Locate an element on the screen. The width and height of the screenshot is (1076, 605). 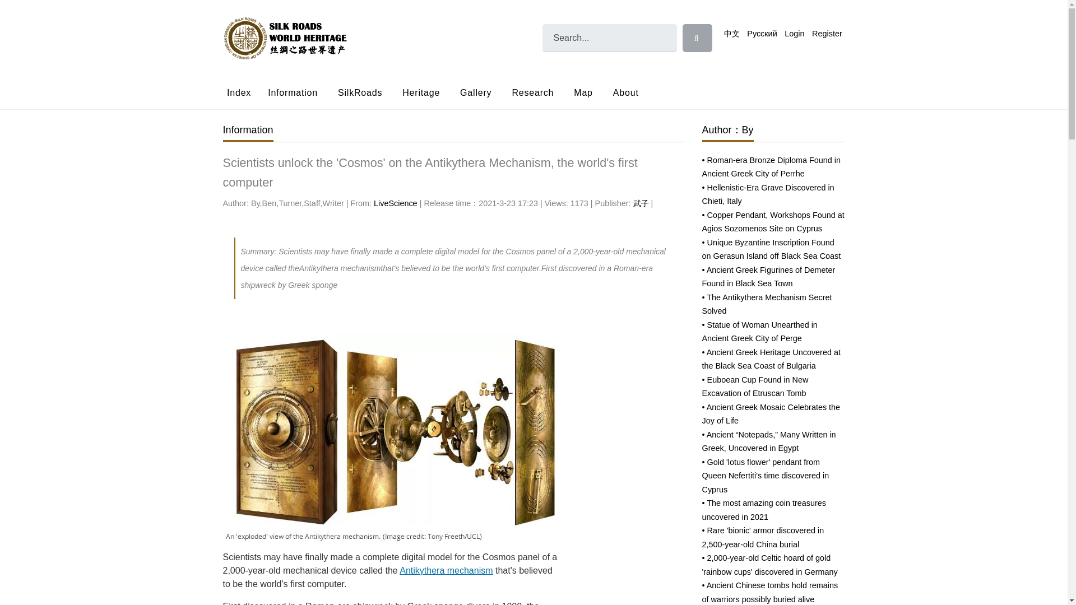
LiveScience is located at coordinates (395, 203).